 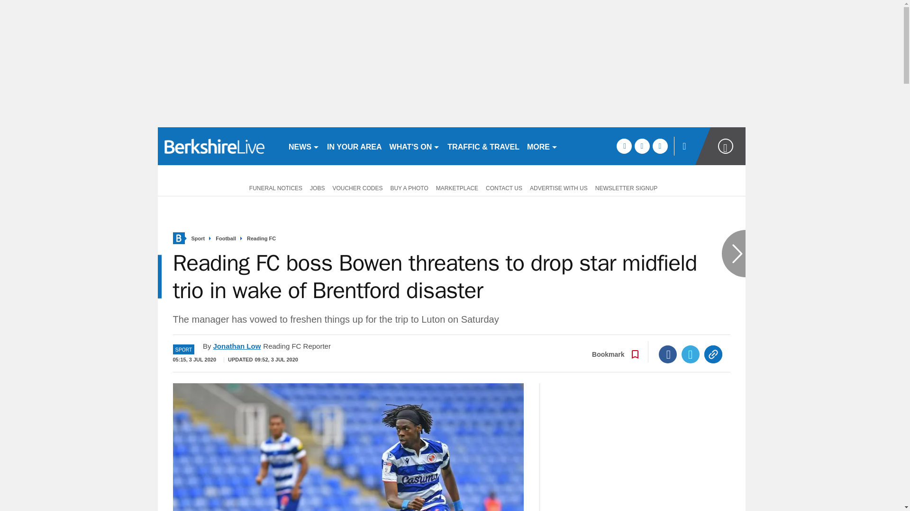 What do you see at coordinates (642, 146) in the screenshot?
I see `twitter` at bounding box center [642, 146].